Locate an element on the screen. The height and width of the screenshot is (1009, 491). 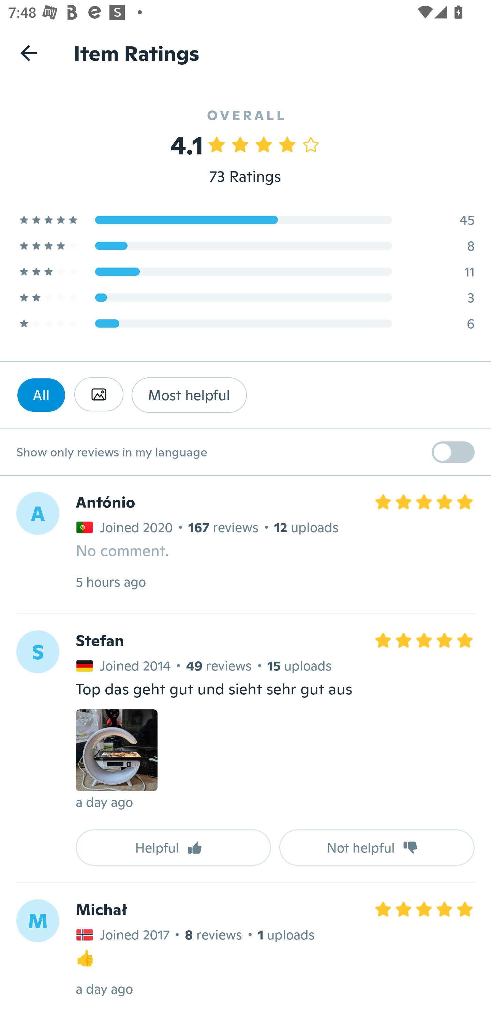
A is located at coordinates (38, 513).